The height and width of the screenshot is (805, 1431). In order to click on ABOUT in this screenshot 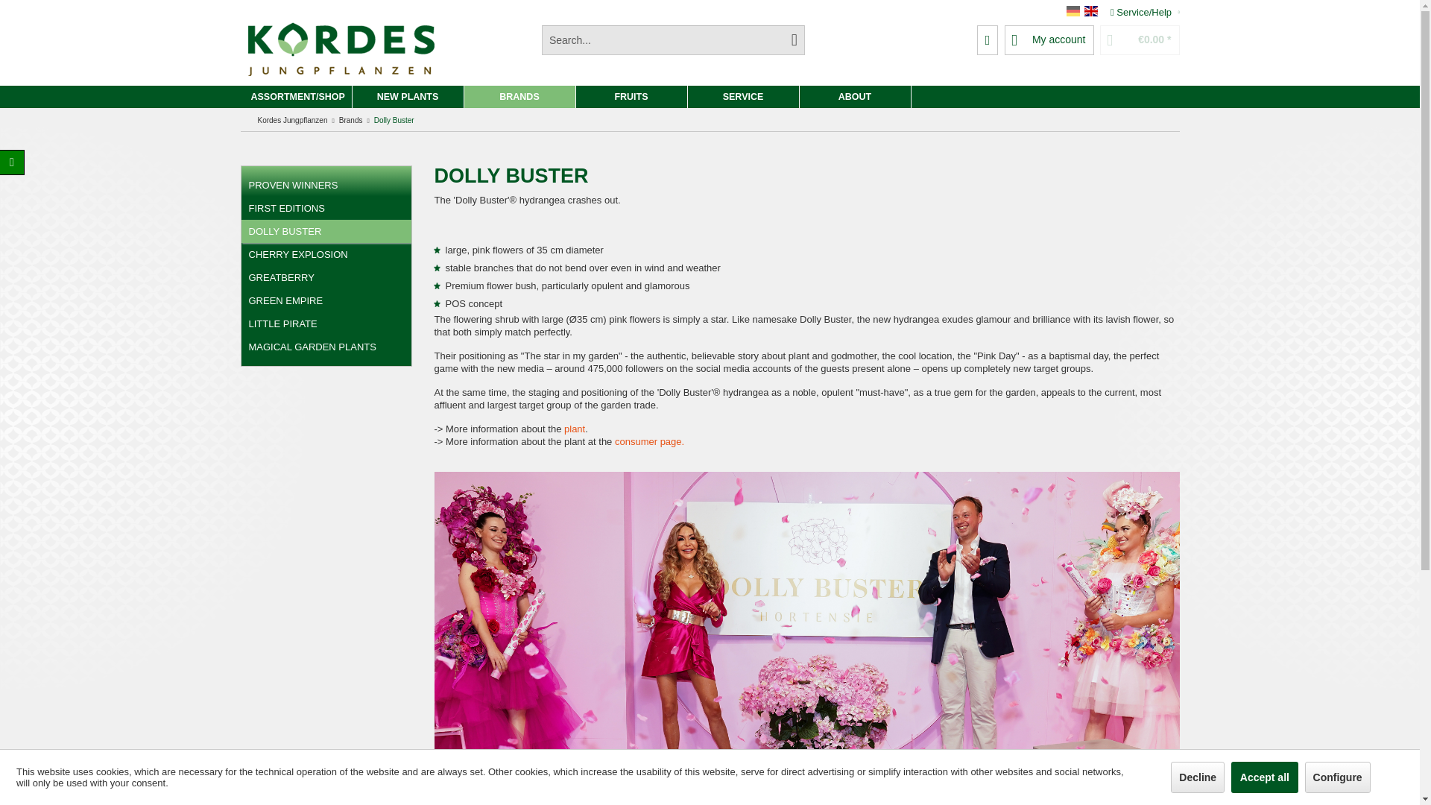, I will do `click(854, 96)`.